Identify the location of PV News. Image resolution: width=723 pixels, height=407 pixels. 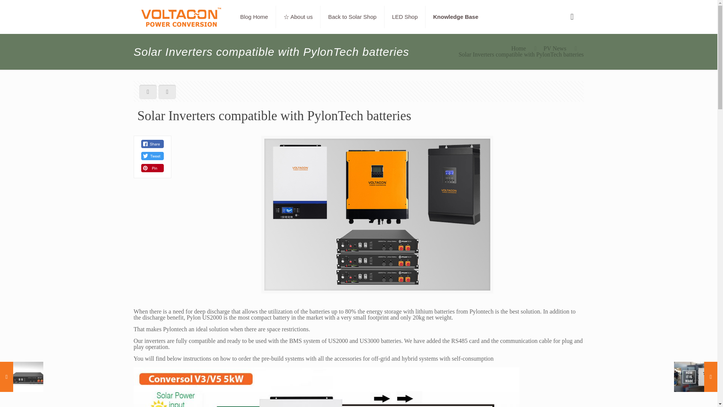
(555, 48).